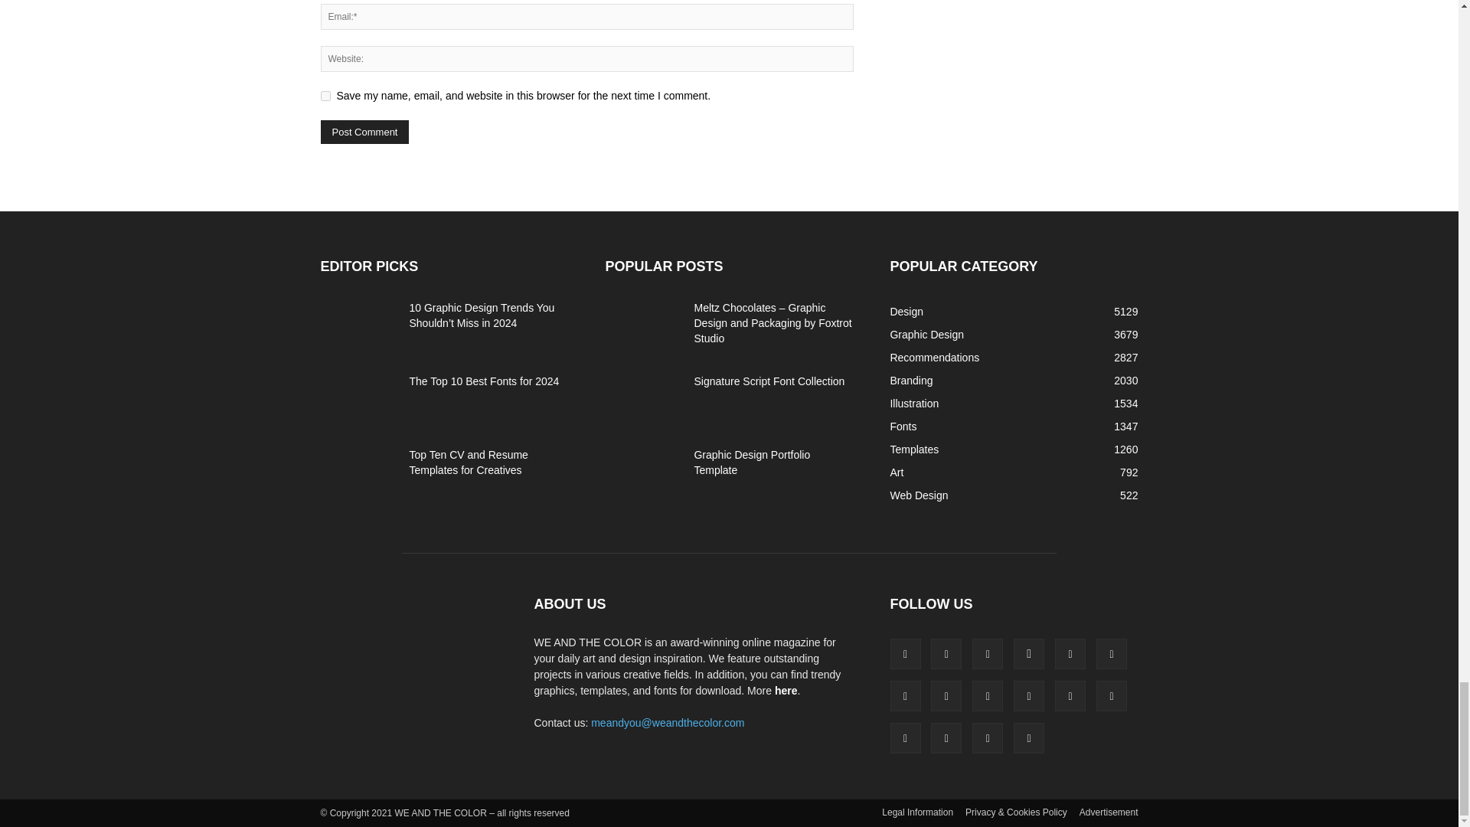 This screenshot has width=1470, height=827. I want to click on yes, so click(325, 95).